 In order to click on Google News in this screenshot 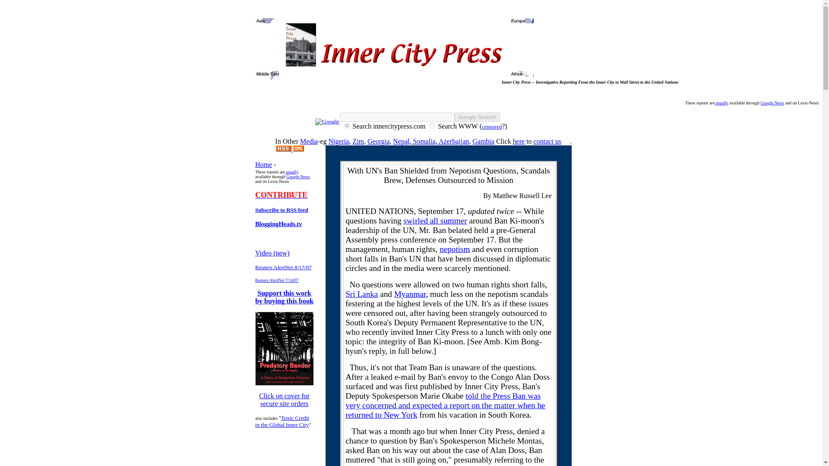, I will do `click(772, 102)`.